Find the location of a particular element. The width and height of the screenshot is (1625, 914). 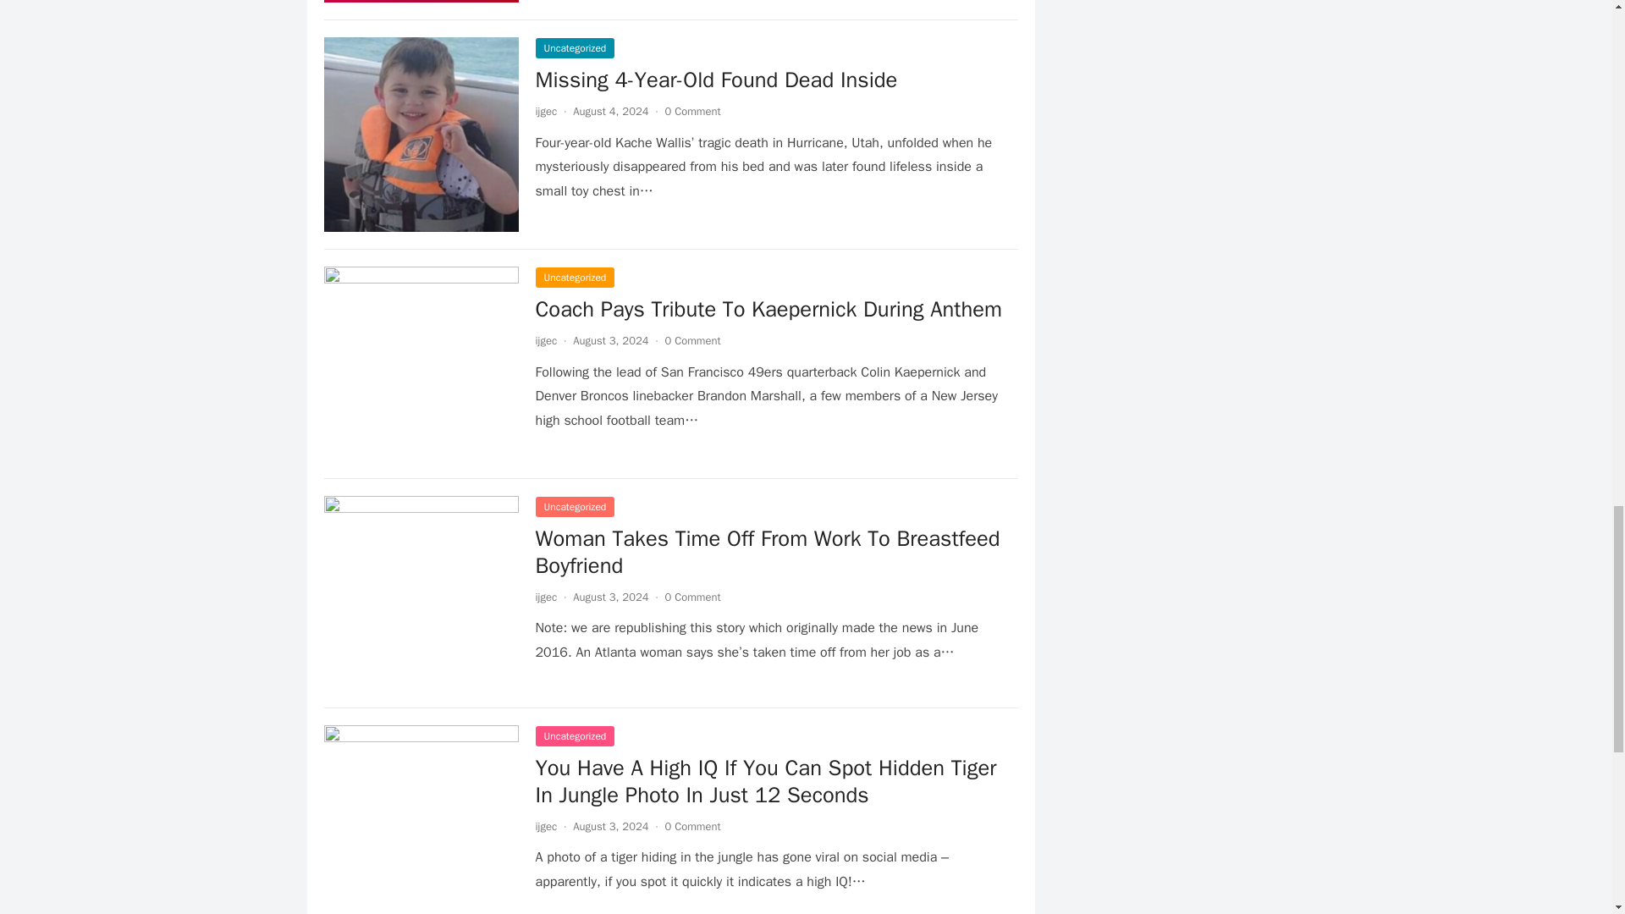

ijgec is located at coordinates (545, 112).